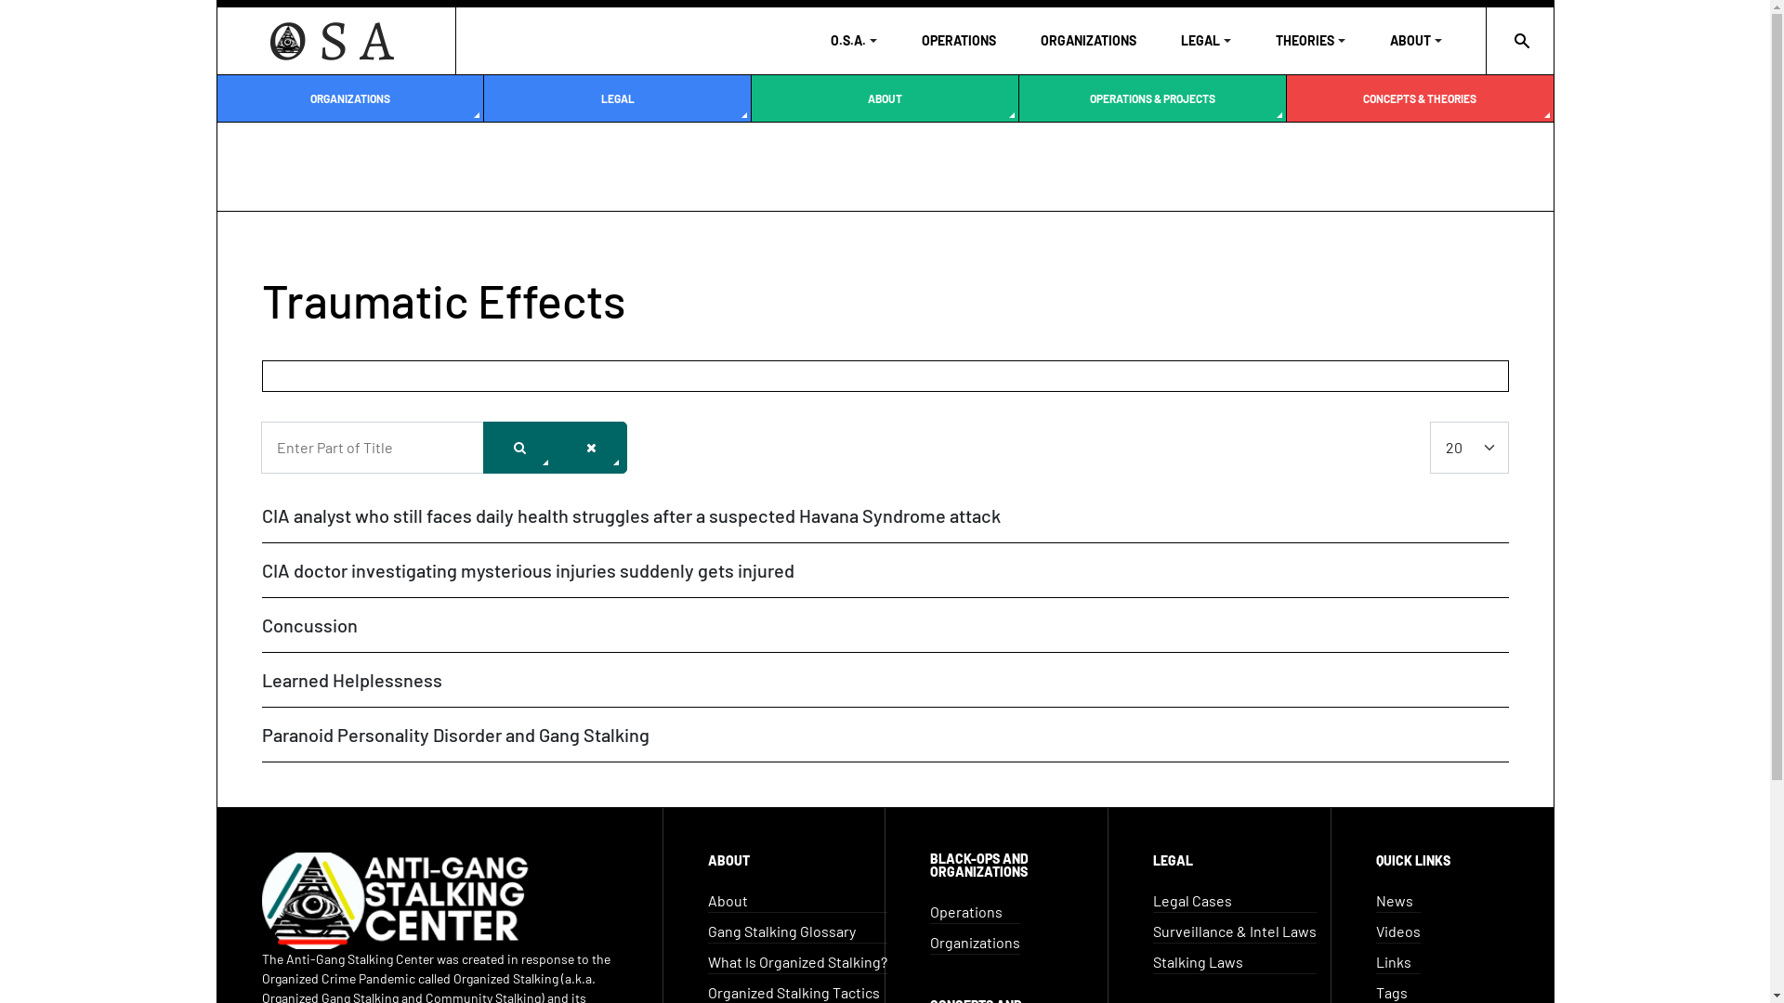 Image resolution: width=1784 pixels, height=1003 pixels. Describe the element at coordinates (797, 901) in the screenshot. I see `About` at that location.